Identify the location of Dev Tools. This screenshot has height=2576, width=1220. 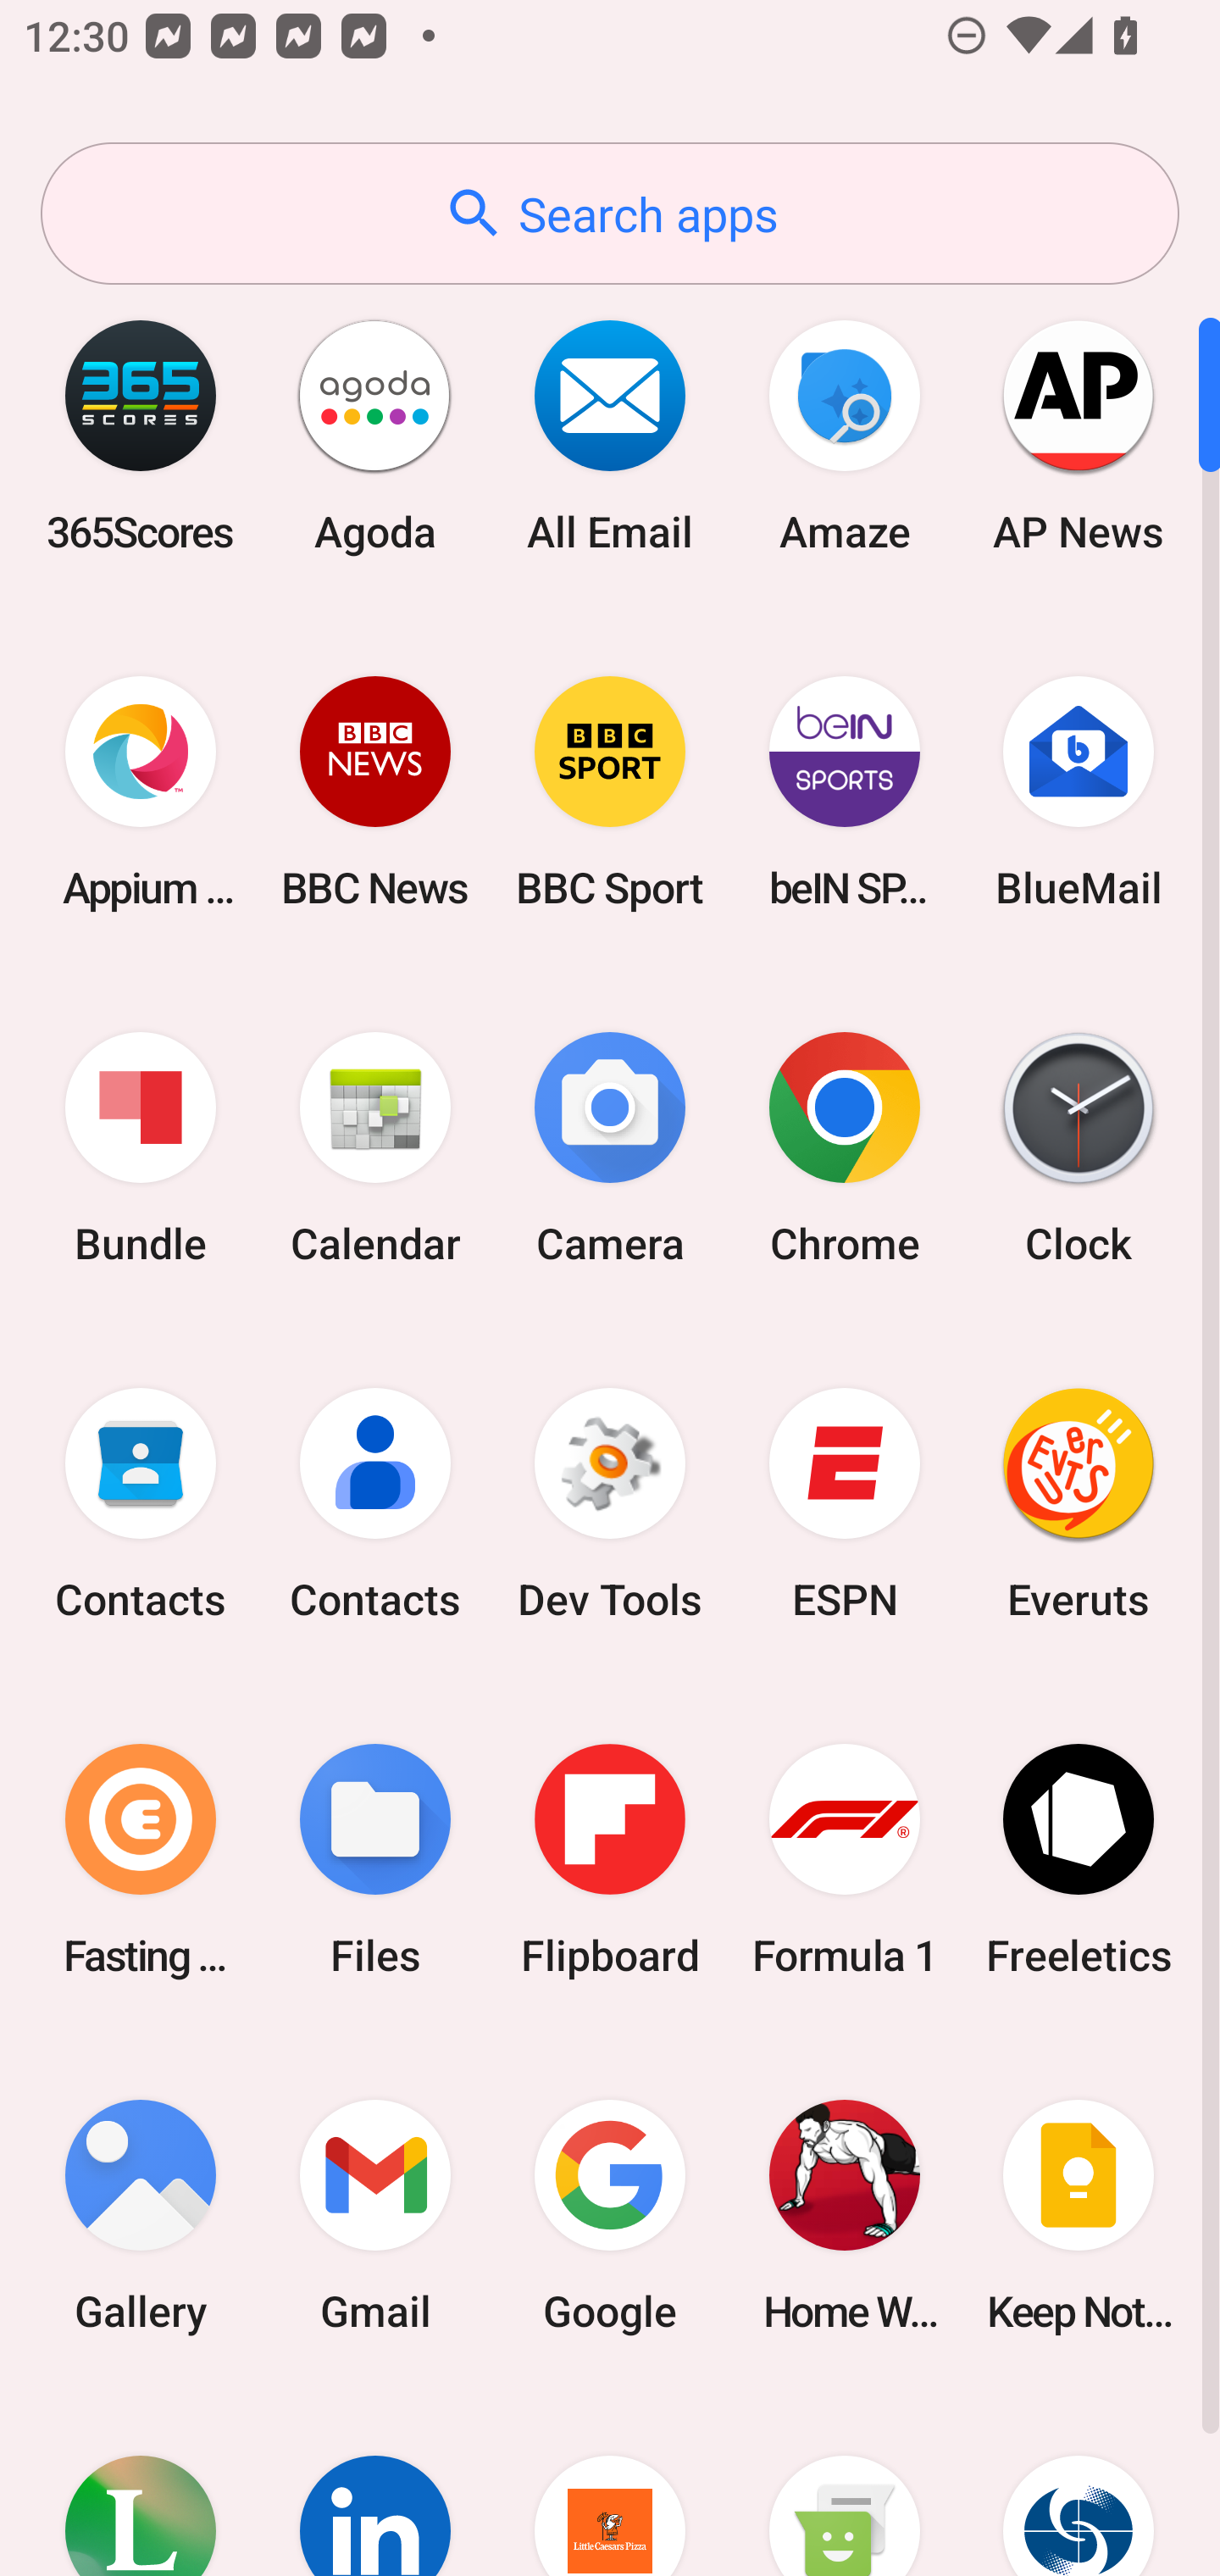
(610, 1504).